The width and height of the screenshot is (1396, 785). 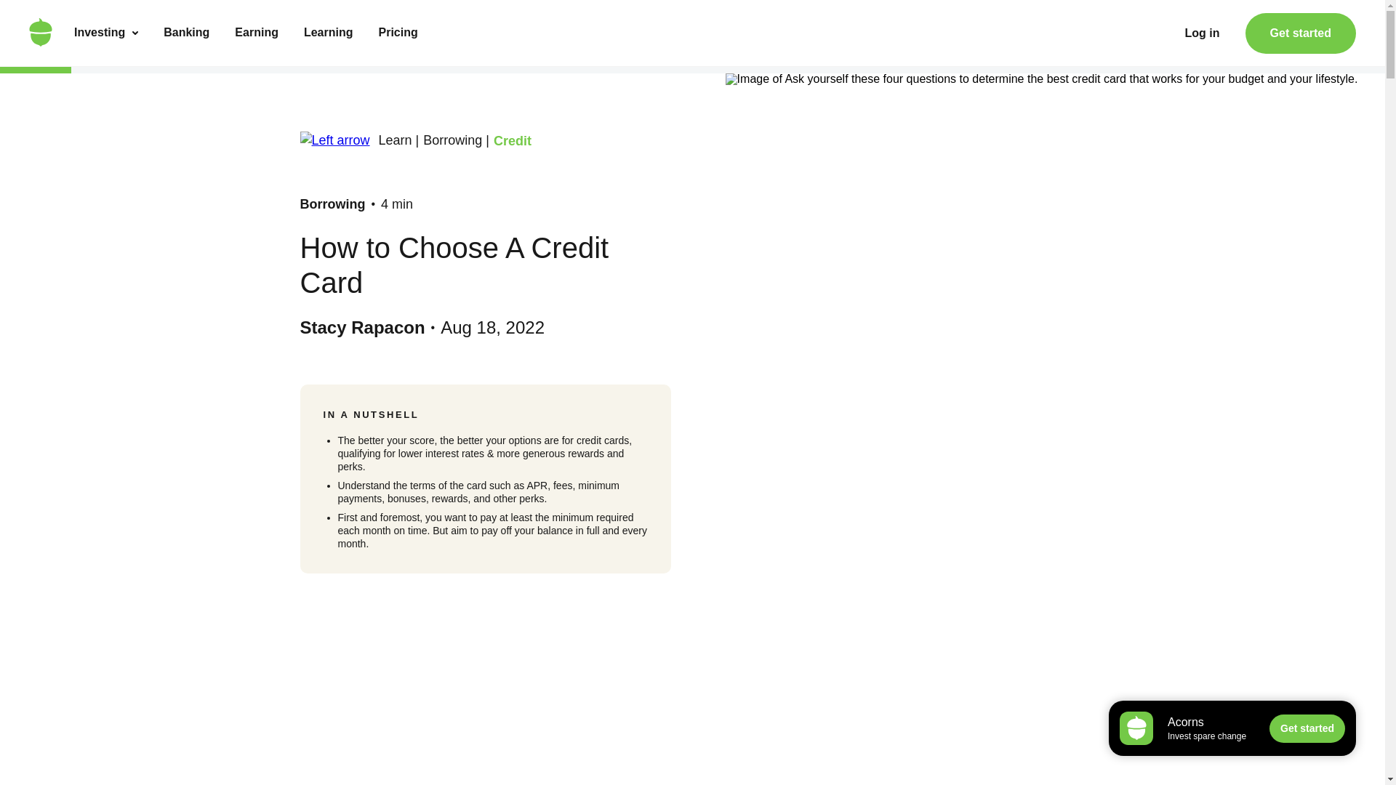 I want to click on Stacy Rapacon, so click(x=362, y=327).